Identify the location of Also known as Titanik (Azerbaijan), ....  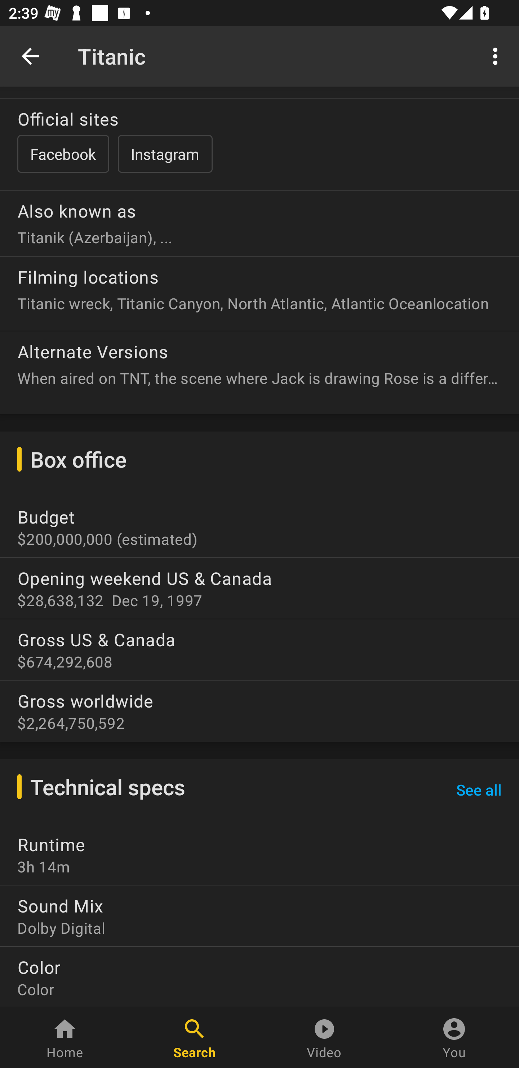
(259, 219).